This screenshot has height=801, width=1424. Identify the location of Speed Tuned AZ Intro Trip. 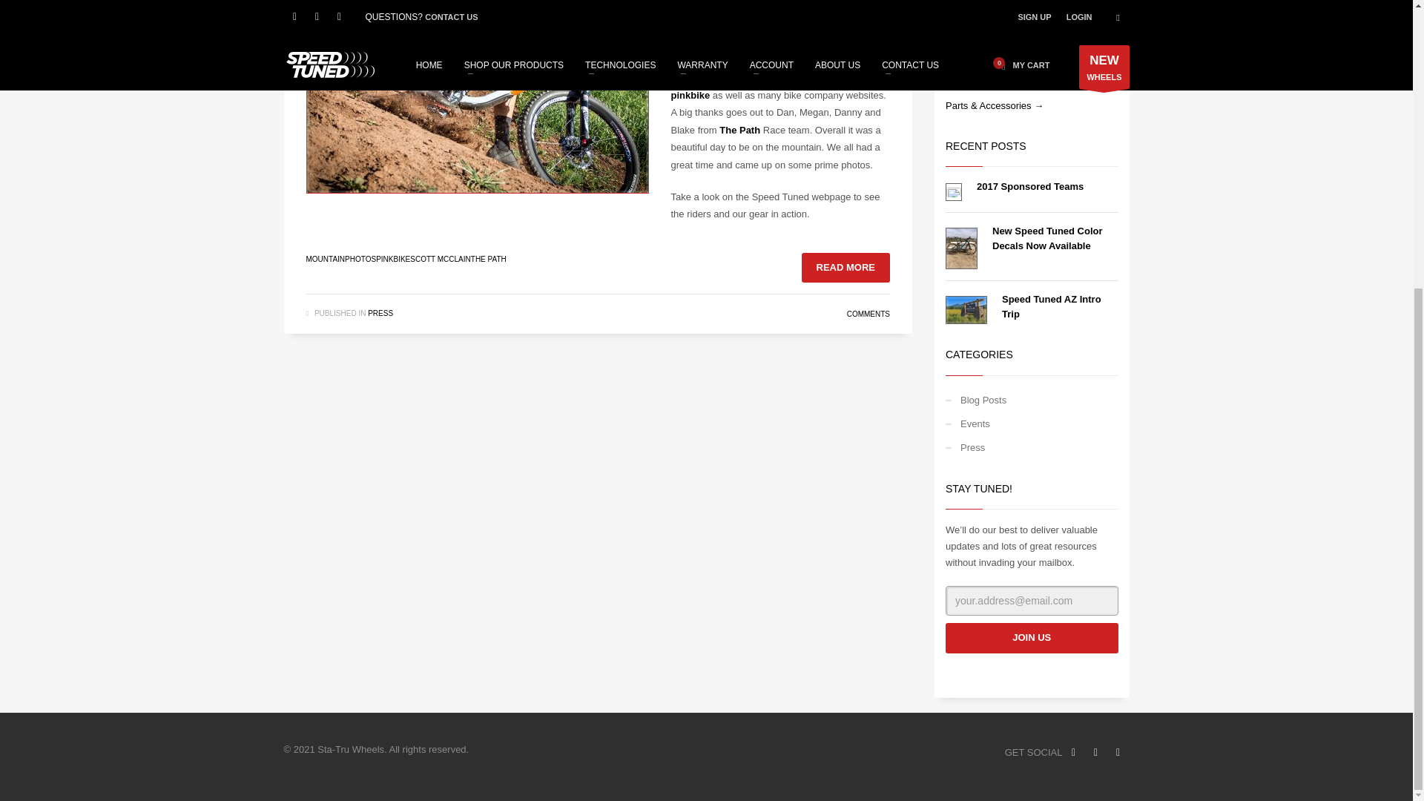
(1052, 306).